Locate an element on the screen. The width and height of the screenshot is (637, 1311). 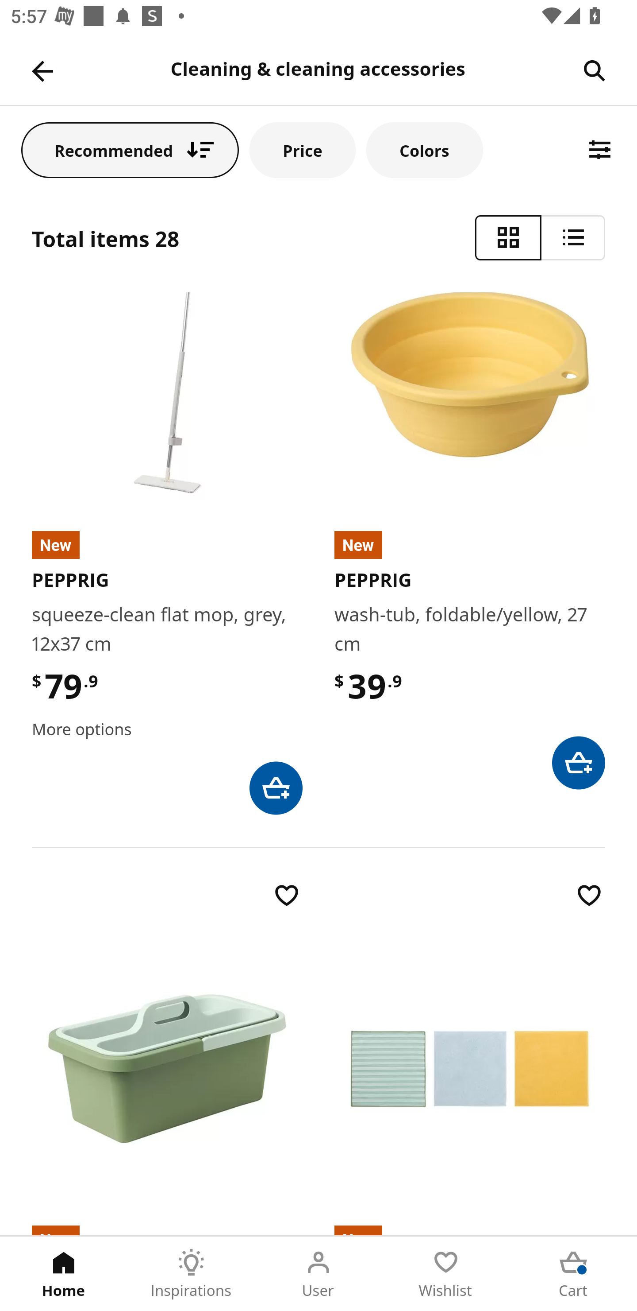
Cart
Tab 5 of 5 is located at coordinates (573, 1274).